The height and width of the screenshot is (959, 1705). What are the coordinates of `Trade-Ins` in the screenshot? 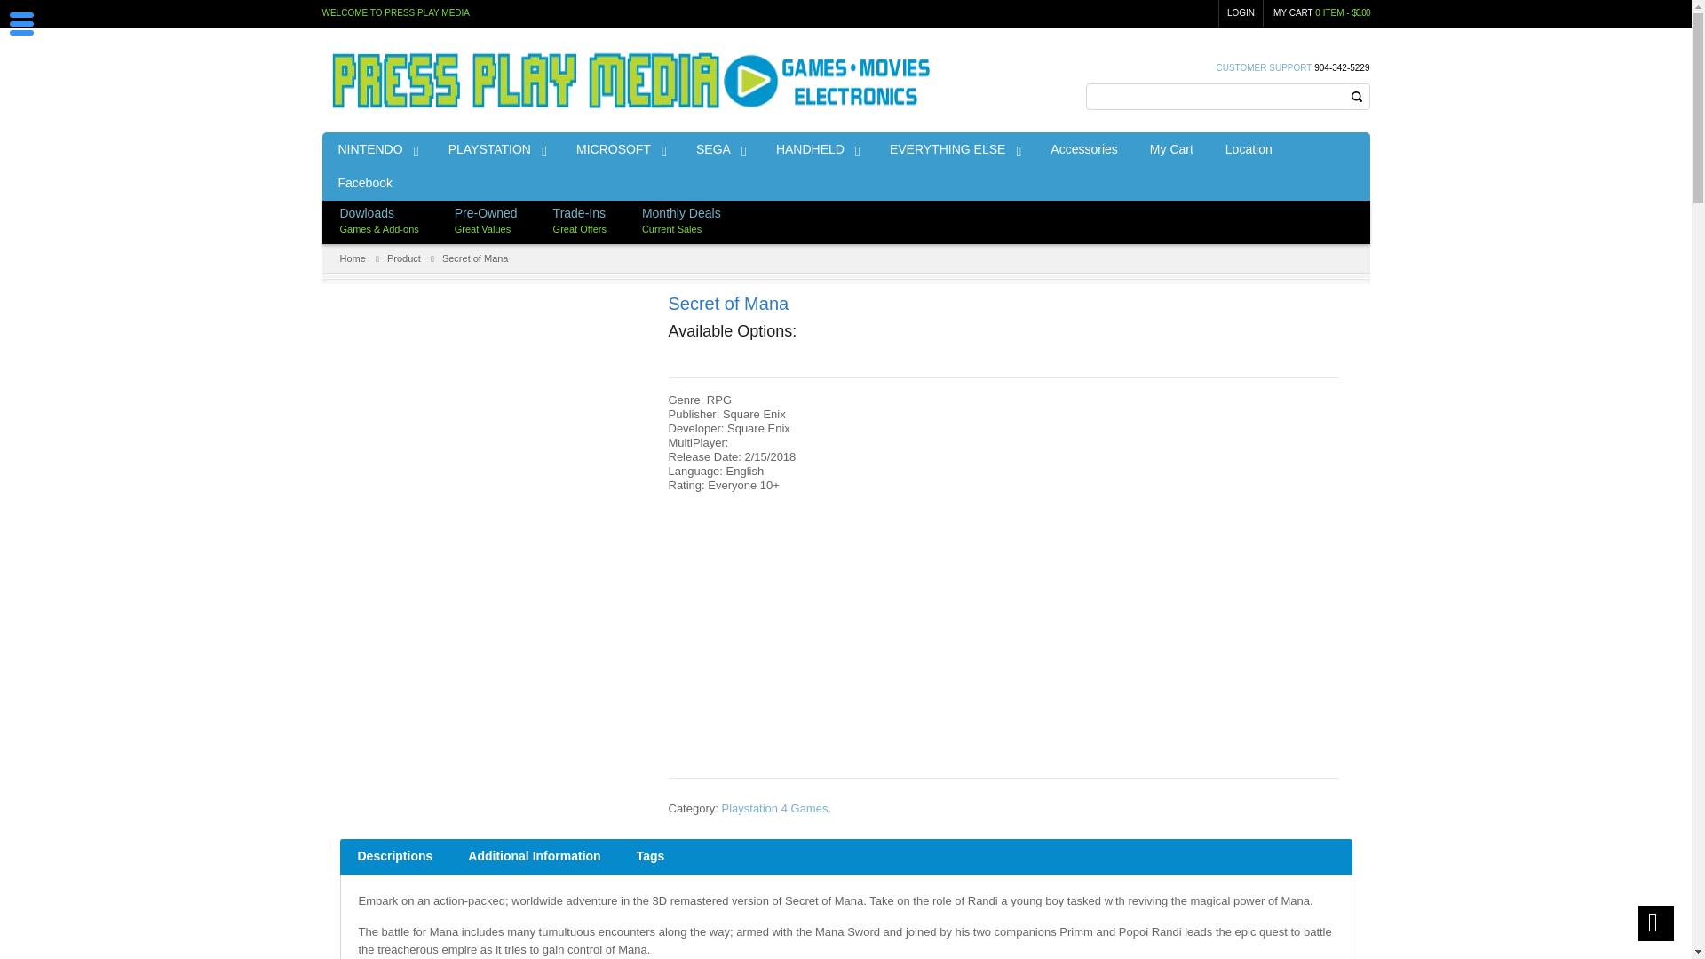 It's located at (579, 213).